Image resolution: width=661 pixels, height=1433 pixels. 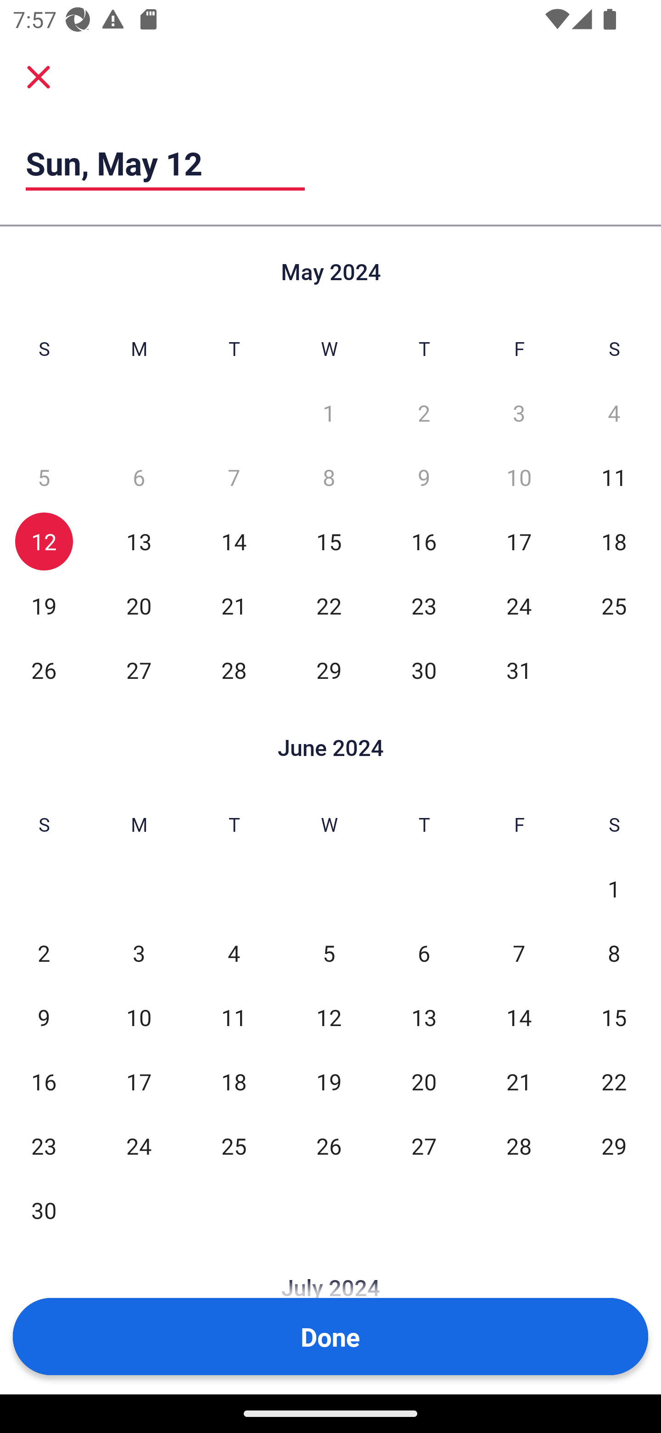 I want to click on 24 Mon, Jun 24, Not Selected, so click(x=139, y=1145).